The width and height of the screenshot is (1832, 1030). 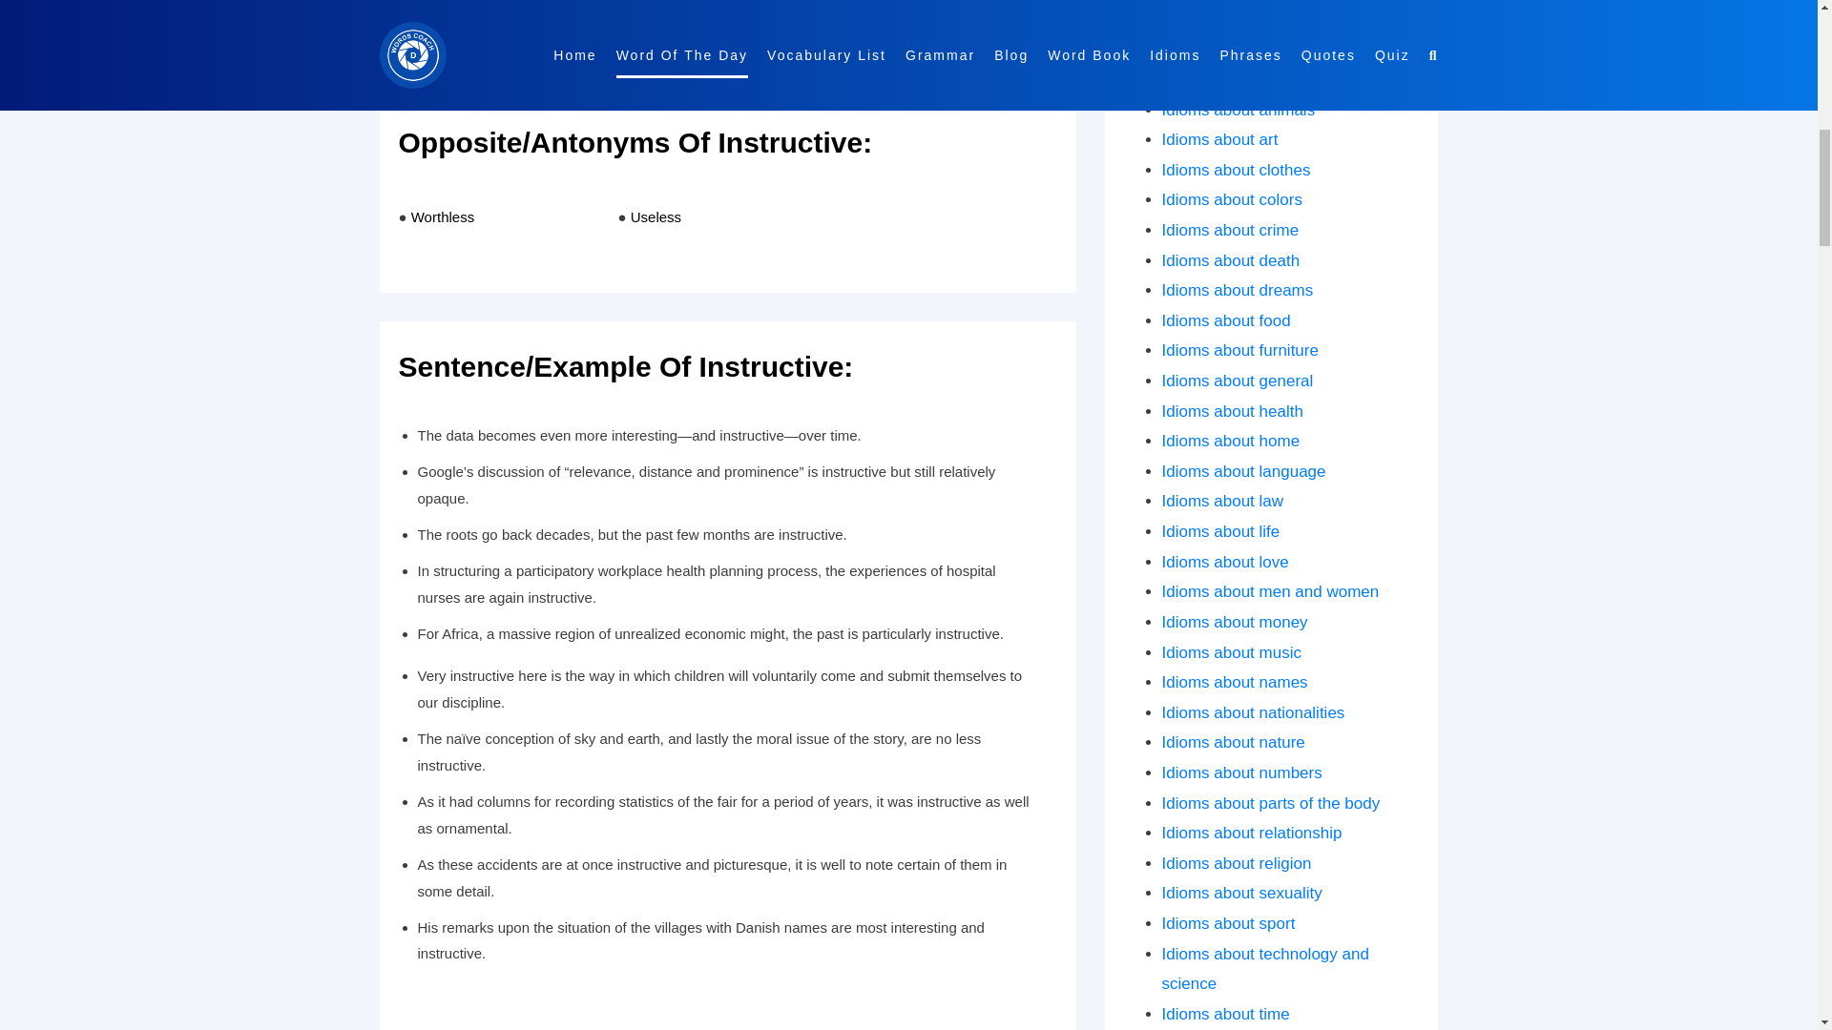 I want to click on Advertisement, so click(x=727, y=20).